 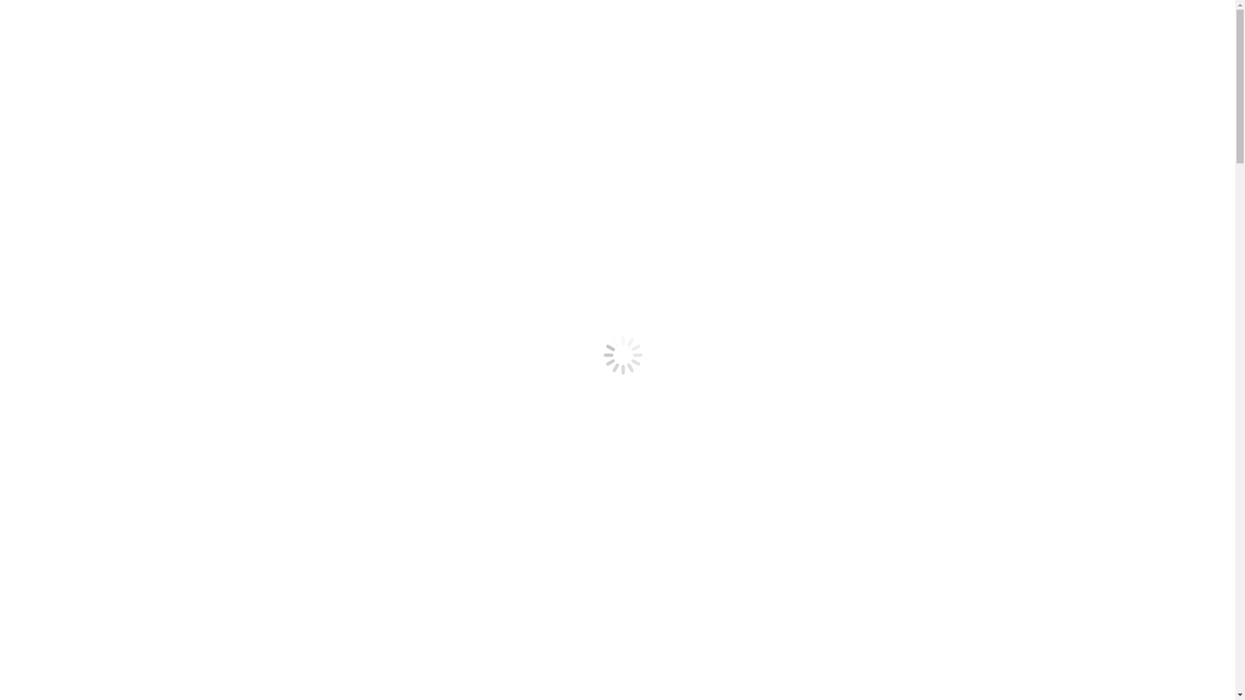 I want to click on LED Floors, so click(x=82, y=556).